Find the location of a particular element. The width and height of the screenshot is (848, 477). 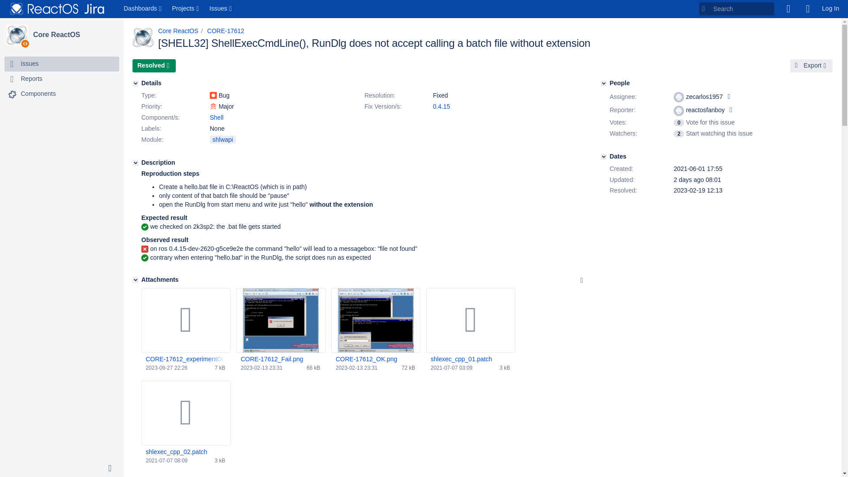

Dashboards is located at coordinates (144, 9).